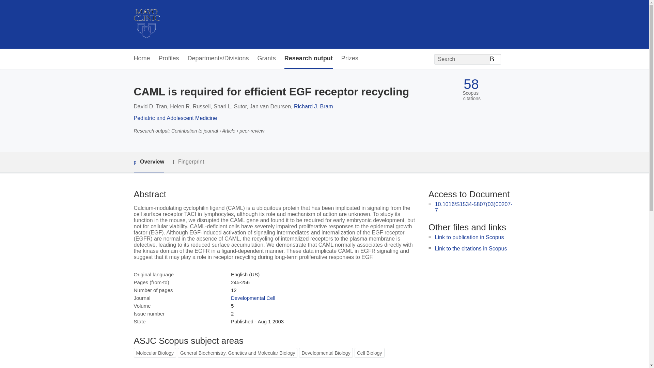 The image size is (654, 368). Describe the element at coordinates (350, 59) in the screenshot. I see `Prizes` at that location.